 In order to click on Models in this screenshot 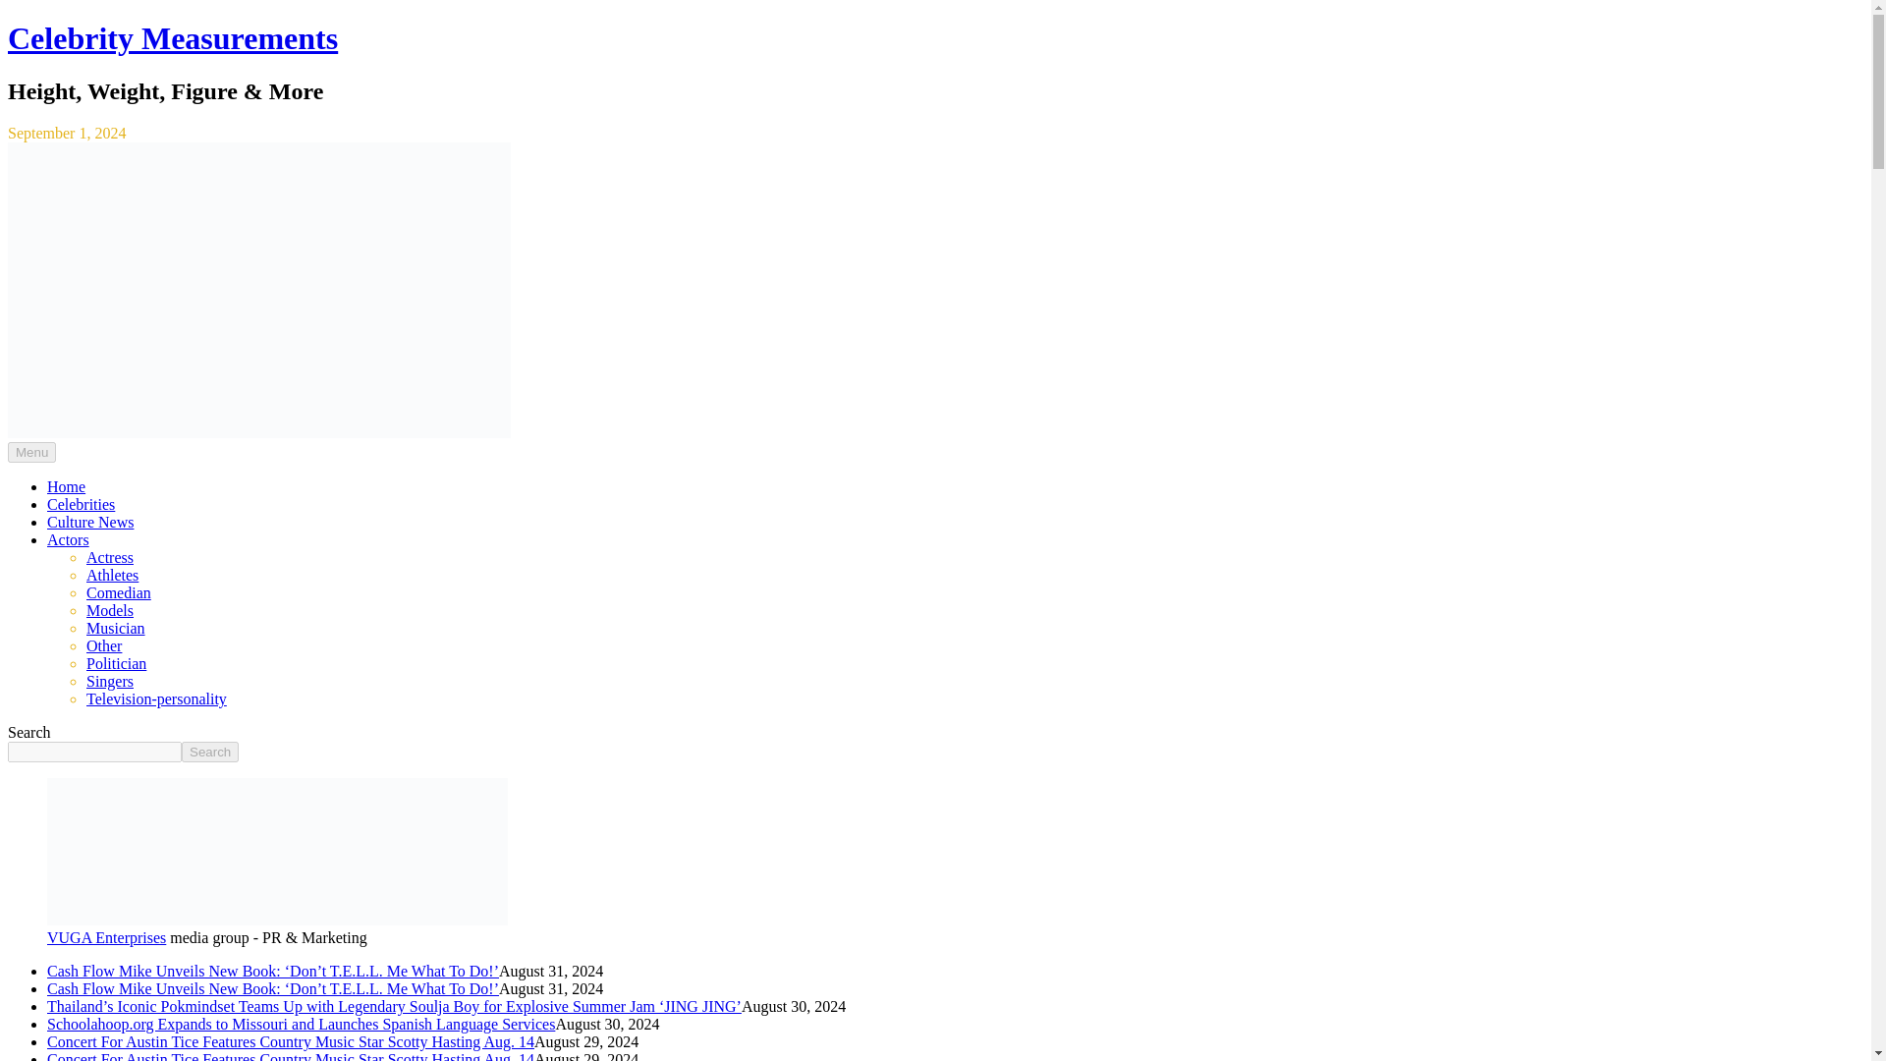, I will do `click(110, 610)`.